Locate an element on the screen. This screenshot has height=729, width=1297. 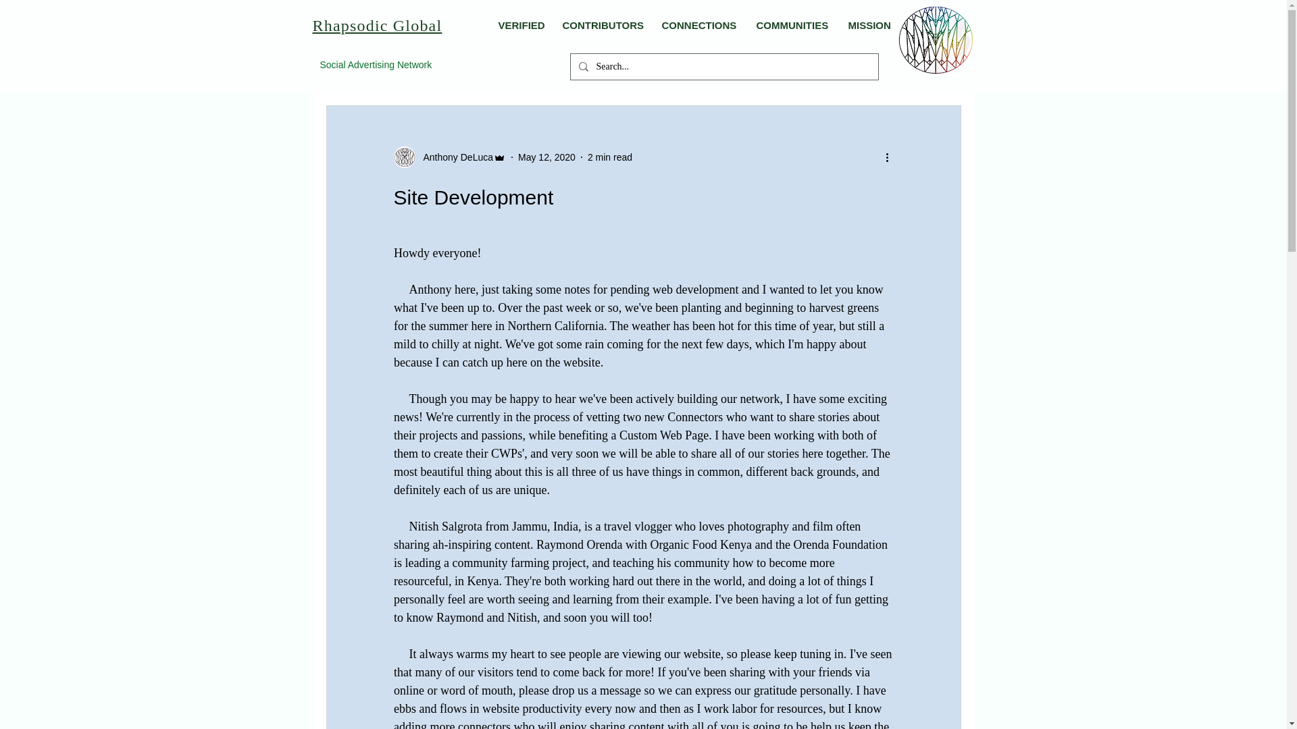
Anthony DeLuca is located at coordinates (454, 157).